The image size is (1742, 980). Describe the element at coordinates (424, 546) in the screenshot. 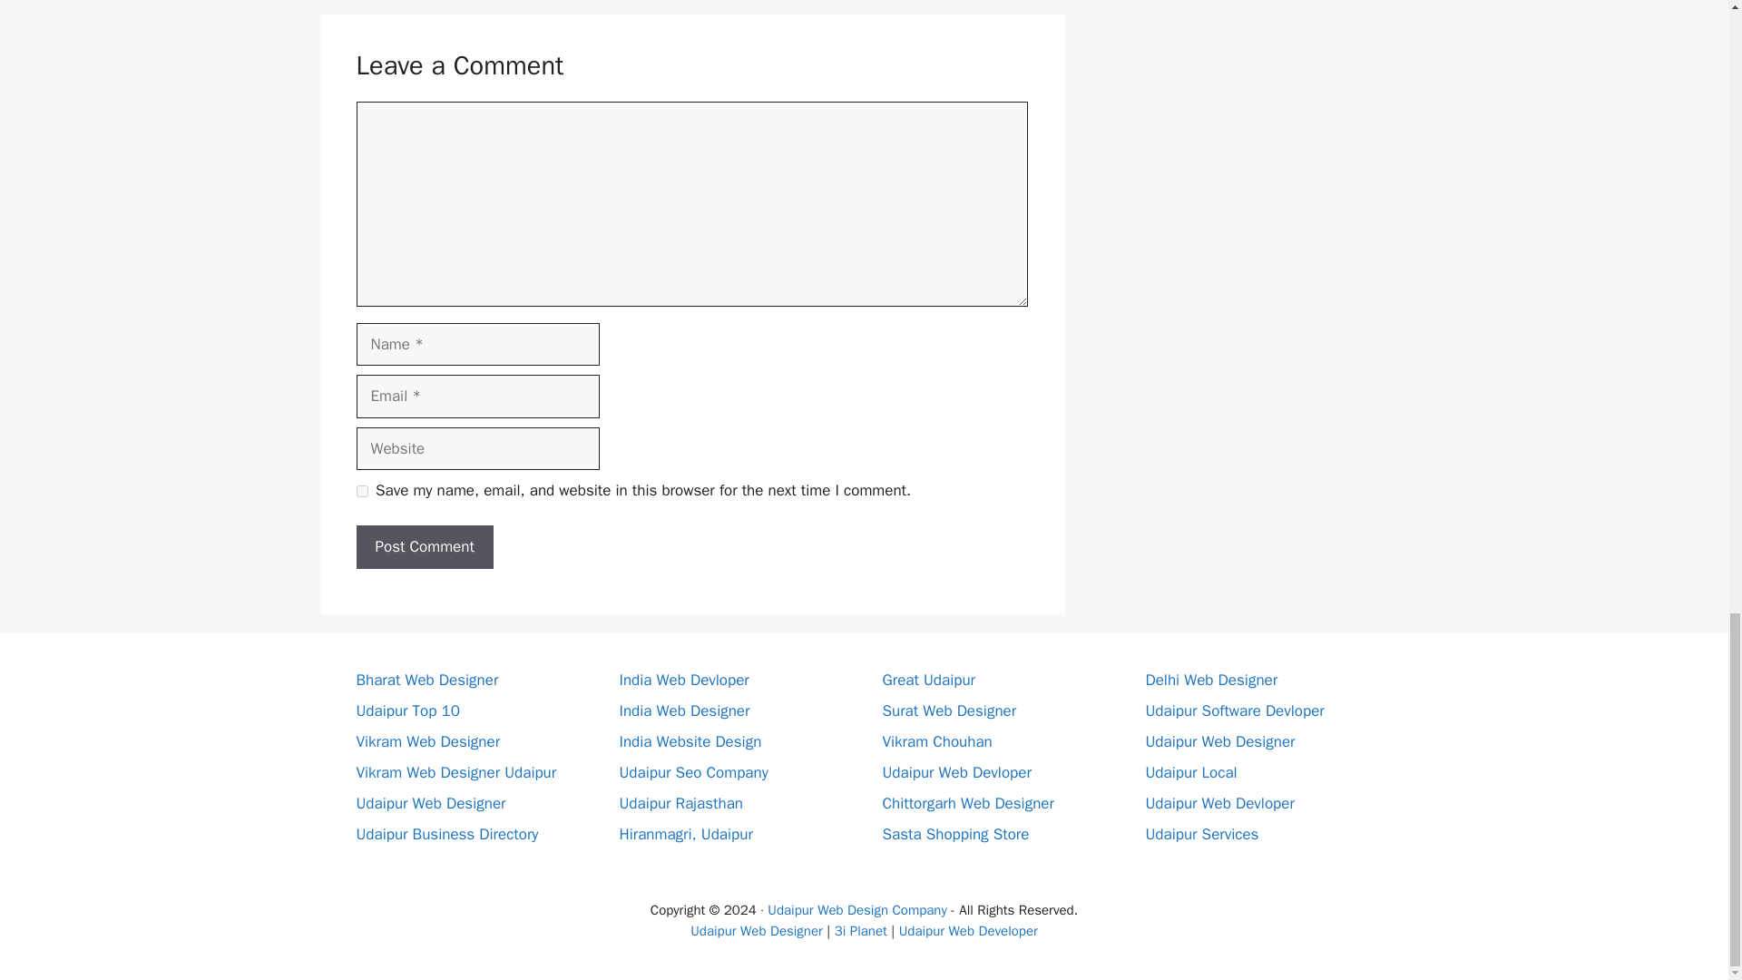

I see `Post Comment` at that location.